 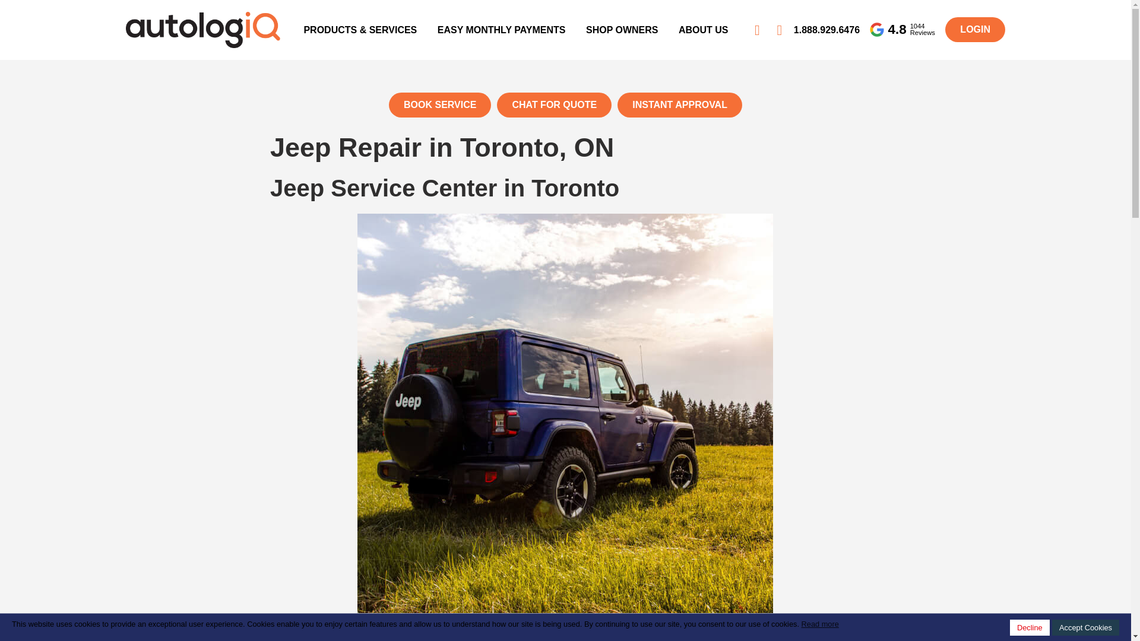 I want to click on autologiQ, so click(x=203, y=19).